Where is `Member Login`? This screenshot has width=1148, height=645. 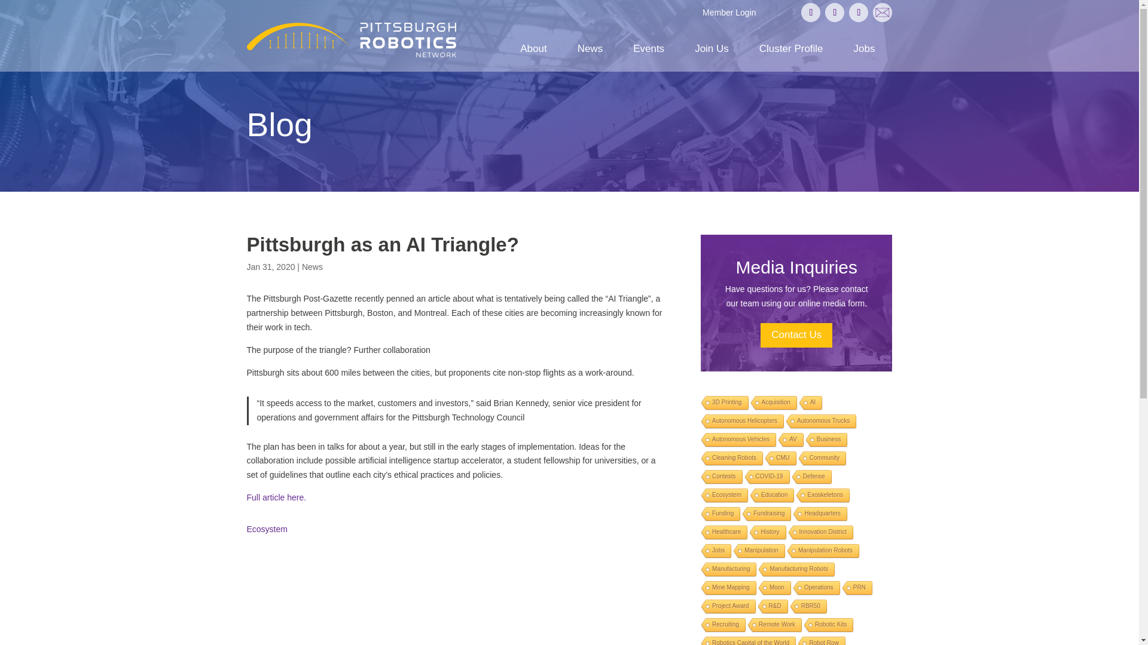
Member Login is located at coordinates (729, 12).